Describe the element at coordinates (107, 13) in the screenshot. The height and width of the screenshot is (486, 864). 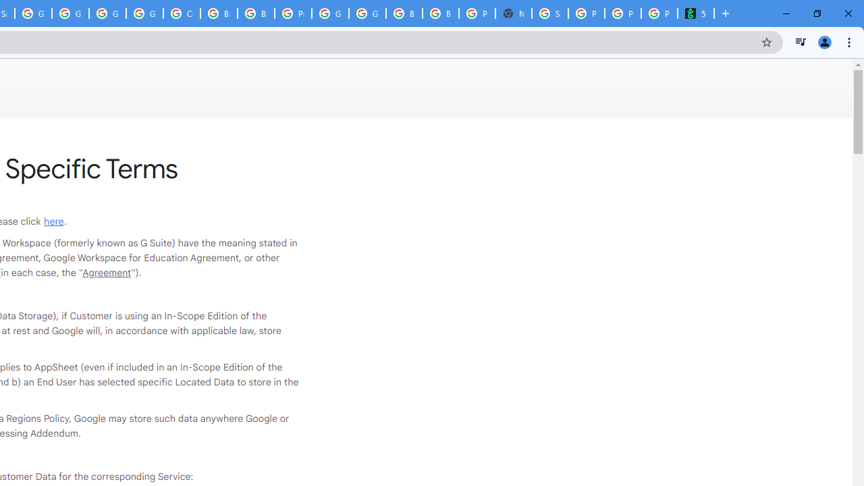
I see `Google Cloud Platform` at that location.